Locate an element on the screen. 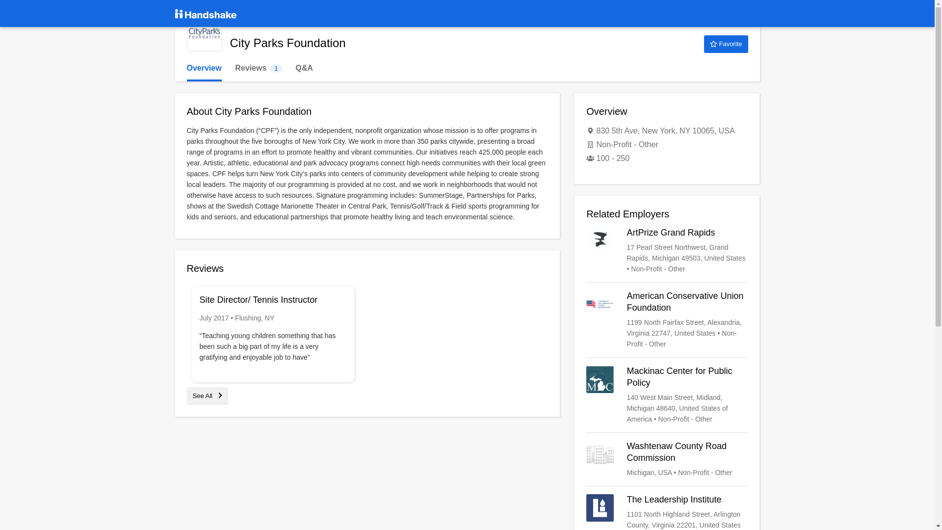  ArtPrize Grand Rapids is located at coordinates (667, 251).